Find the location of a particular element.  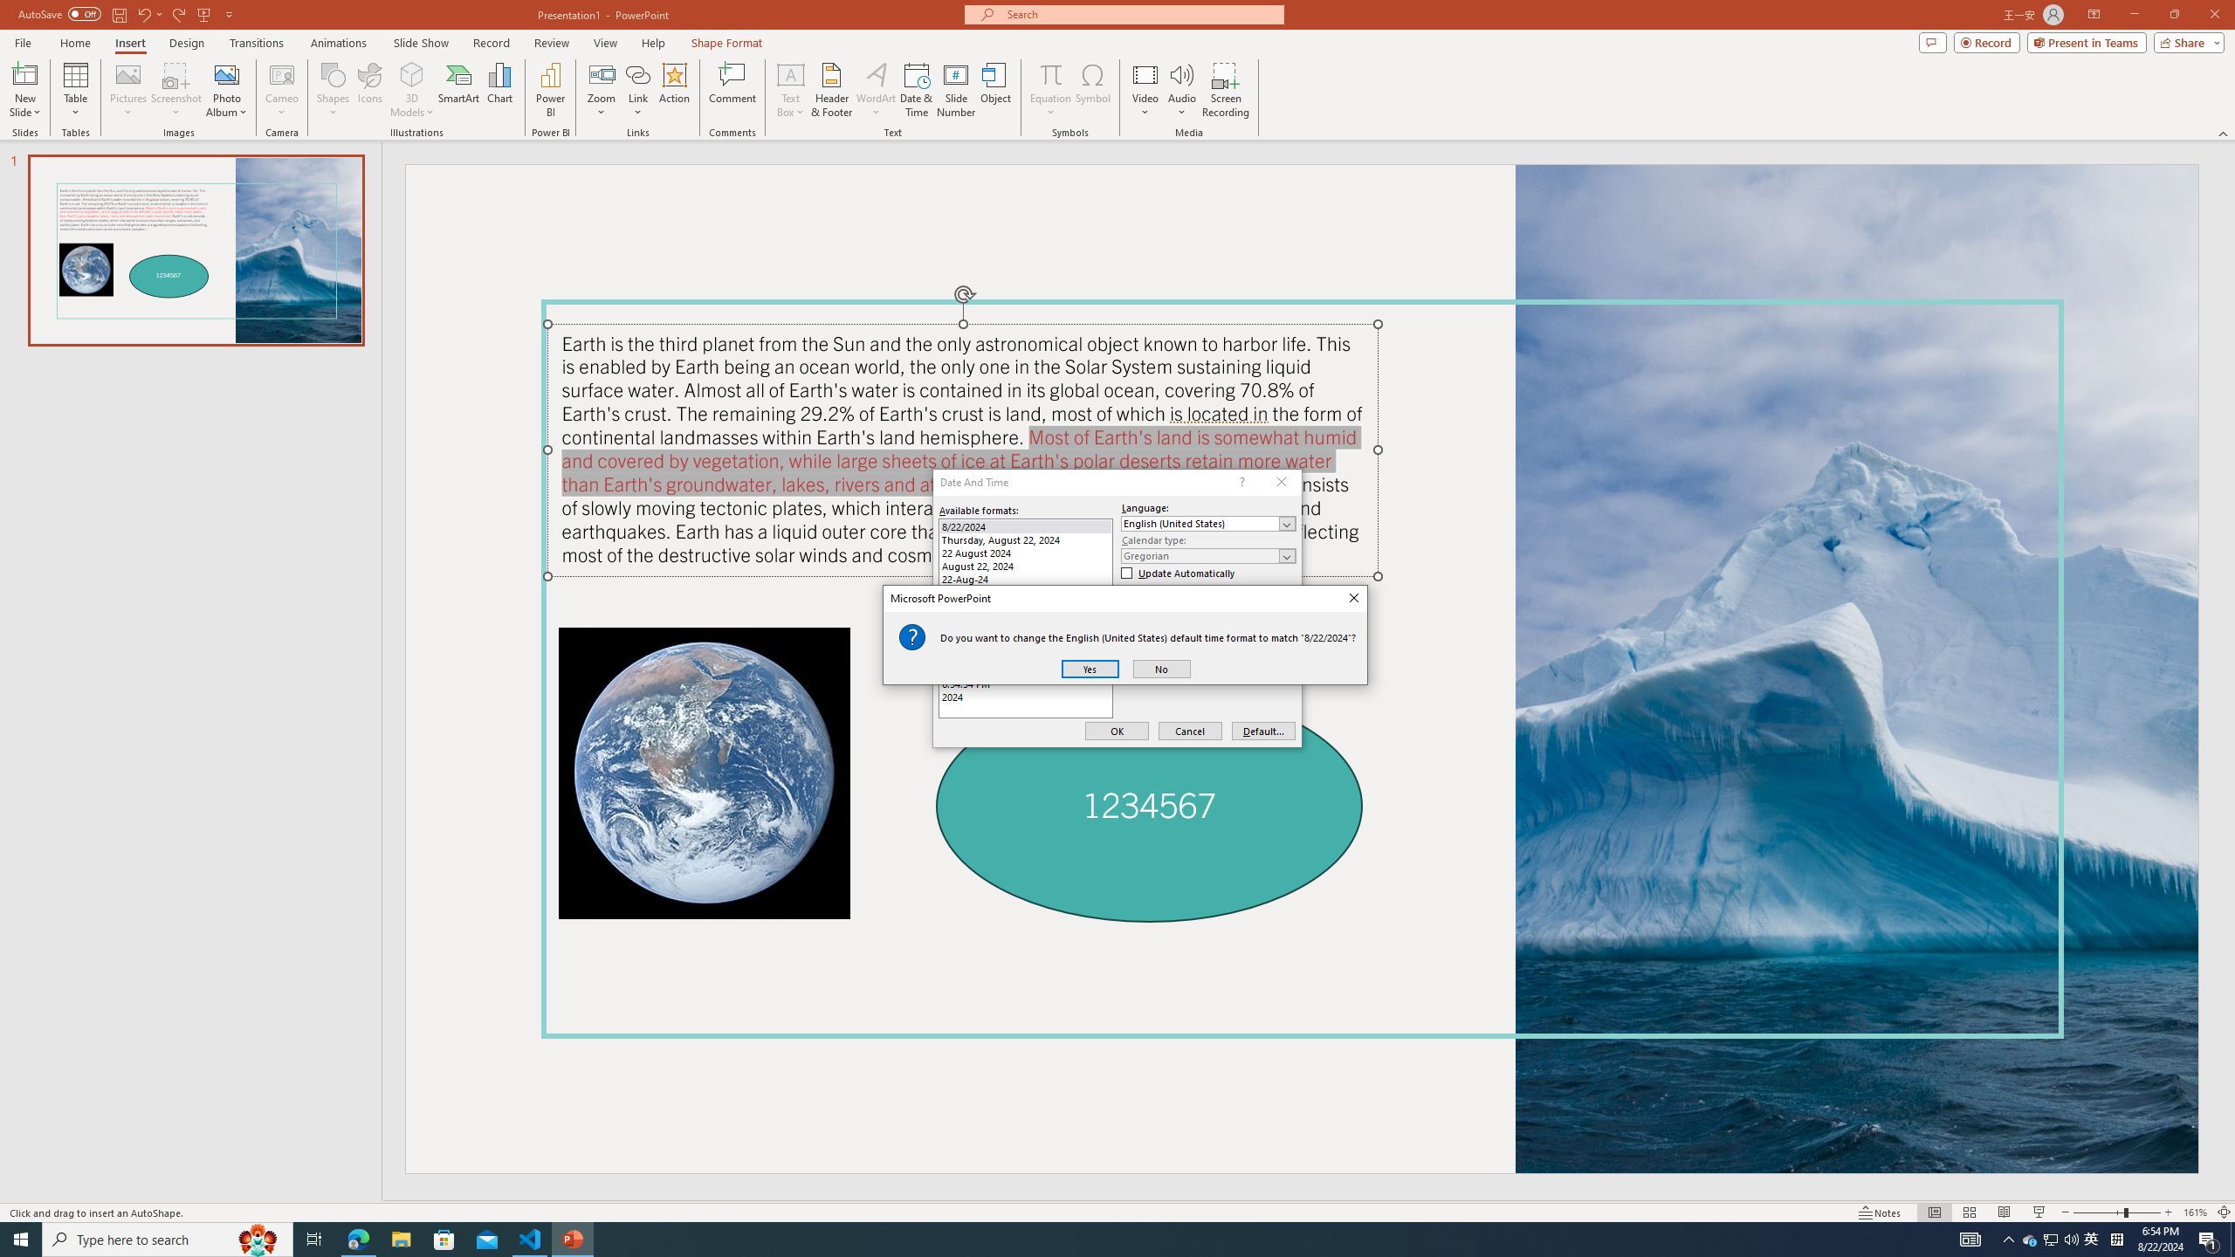

Home is located at coordinates (1933, 42).